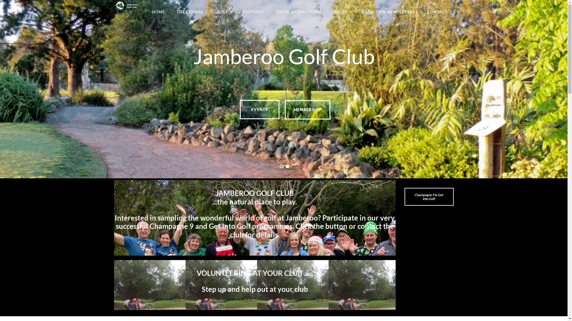  What do you see at coordinates (158, 12) in the screenshot?
I see `HOME` at bounding box center [158, 12].